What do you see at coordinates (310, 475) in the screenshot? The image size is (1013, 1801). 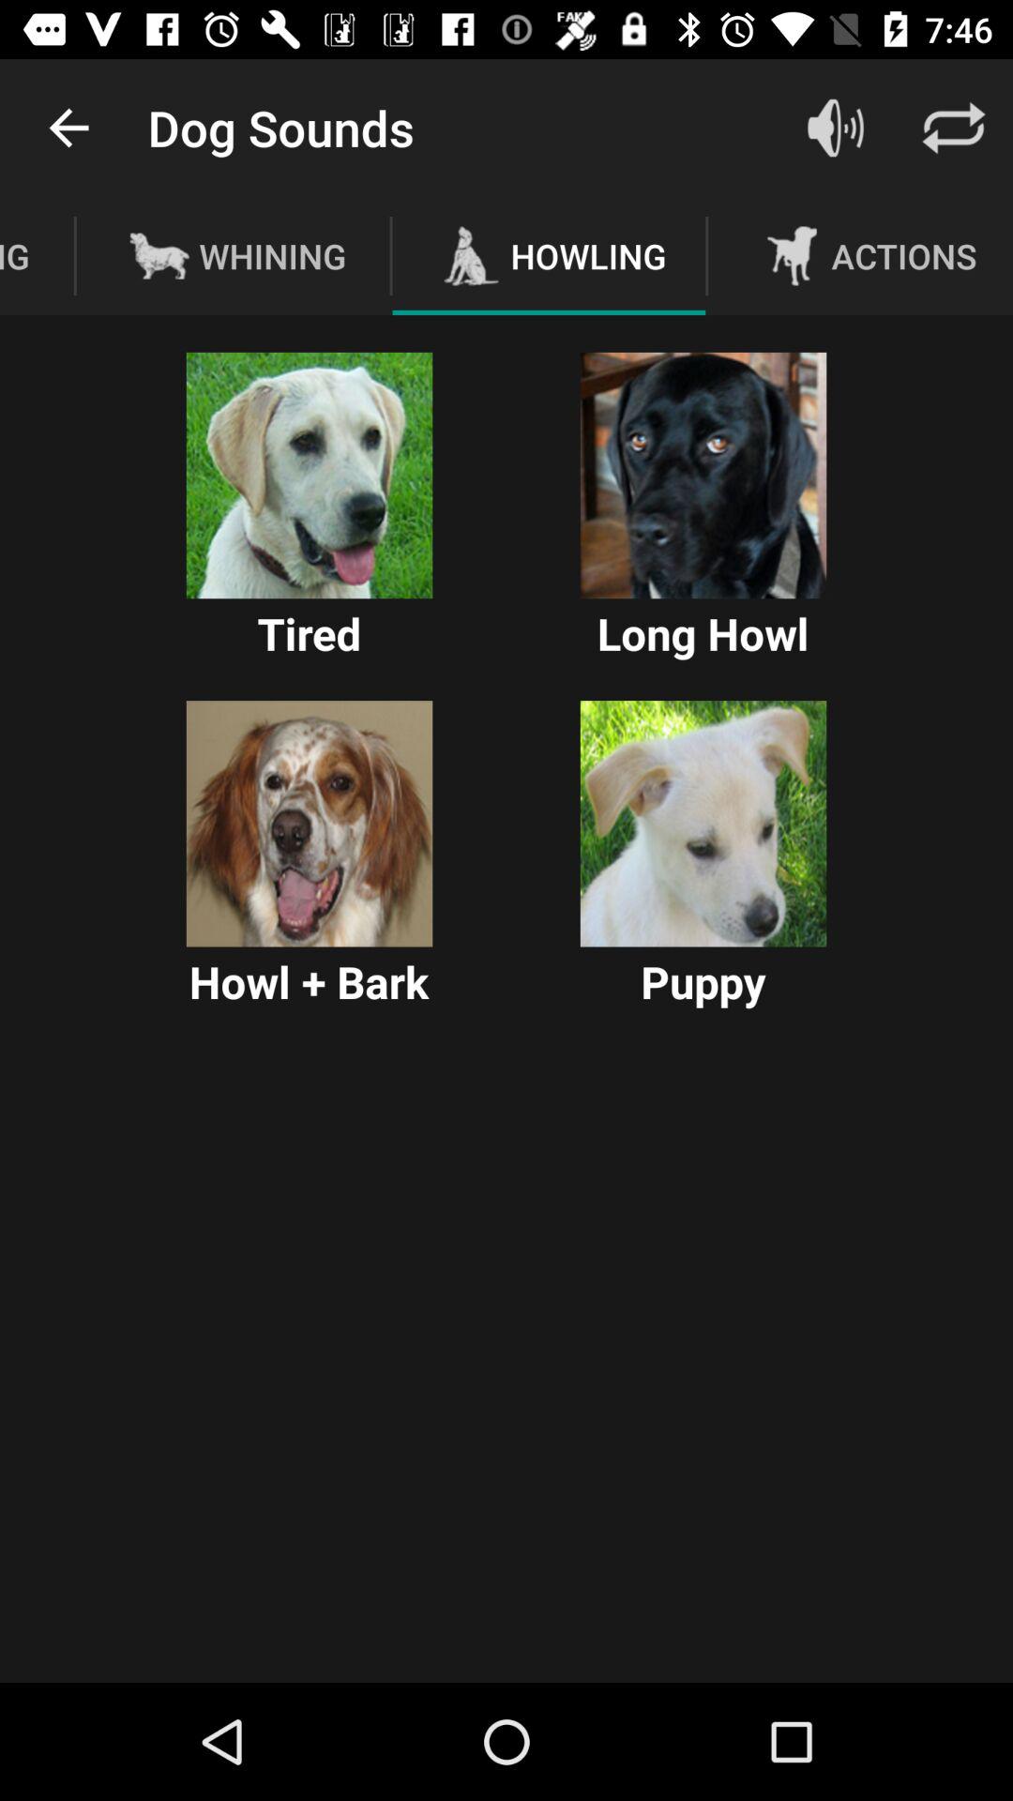 I see `select tired` at bounding box center [310, 475].